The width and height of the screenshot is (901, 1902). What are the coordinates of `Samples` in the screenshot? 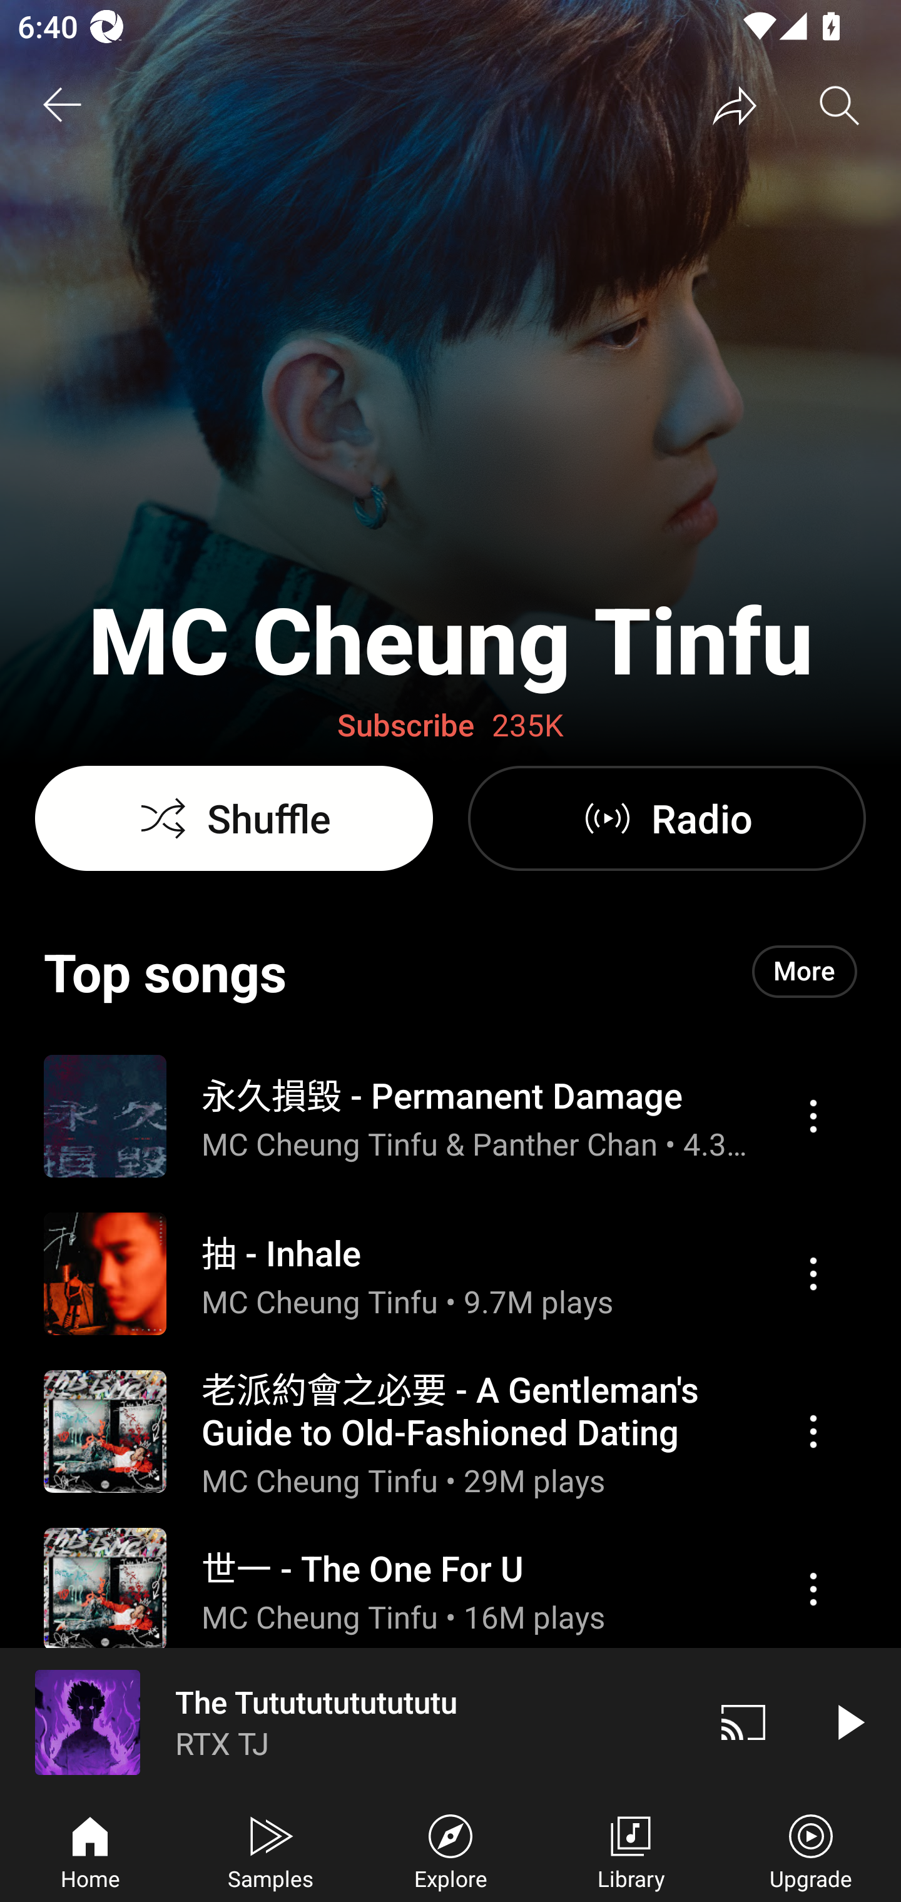 It's located at (270, 1849).